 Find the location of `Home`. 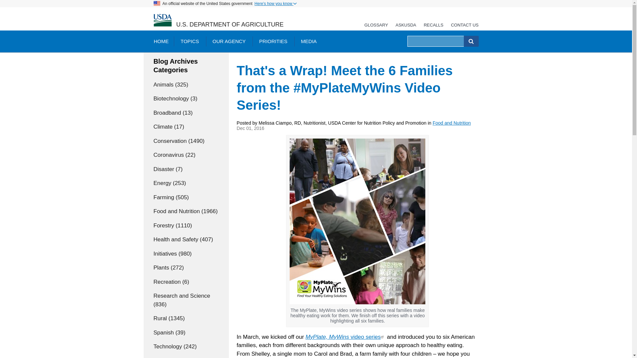

Home is located at coordinates (162, 21).